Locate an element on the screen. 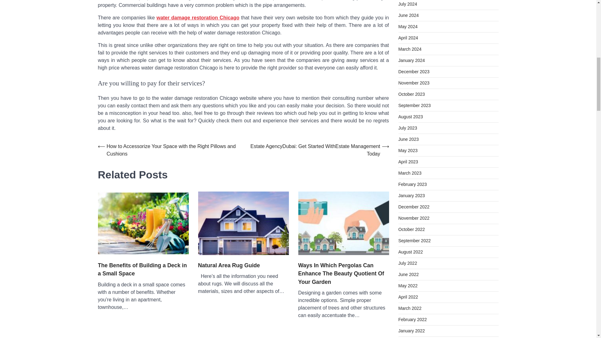  June 2024 is located at coordinates (408, 15).